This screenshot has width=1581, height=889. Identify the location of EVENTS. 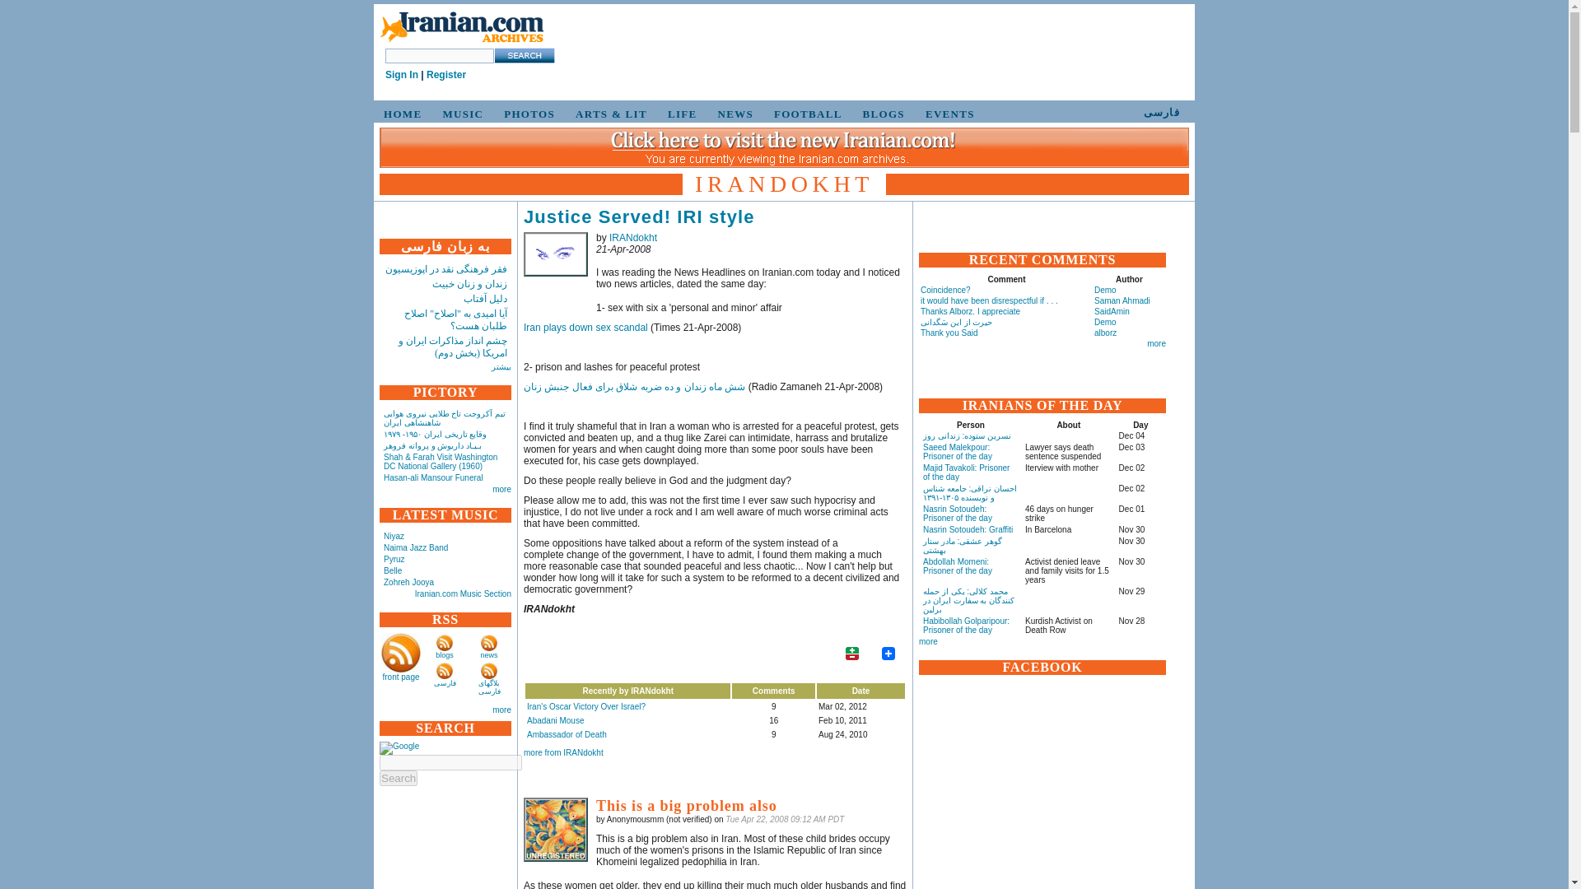
(947, 114).